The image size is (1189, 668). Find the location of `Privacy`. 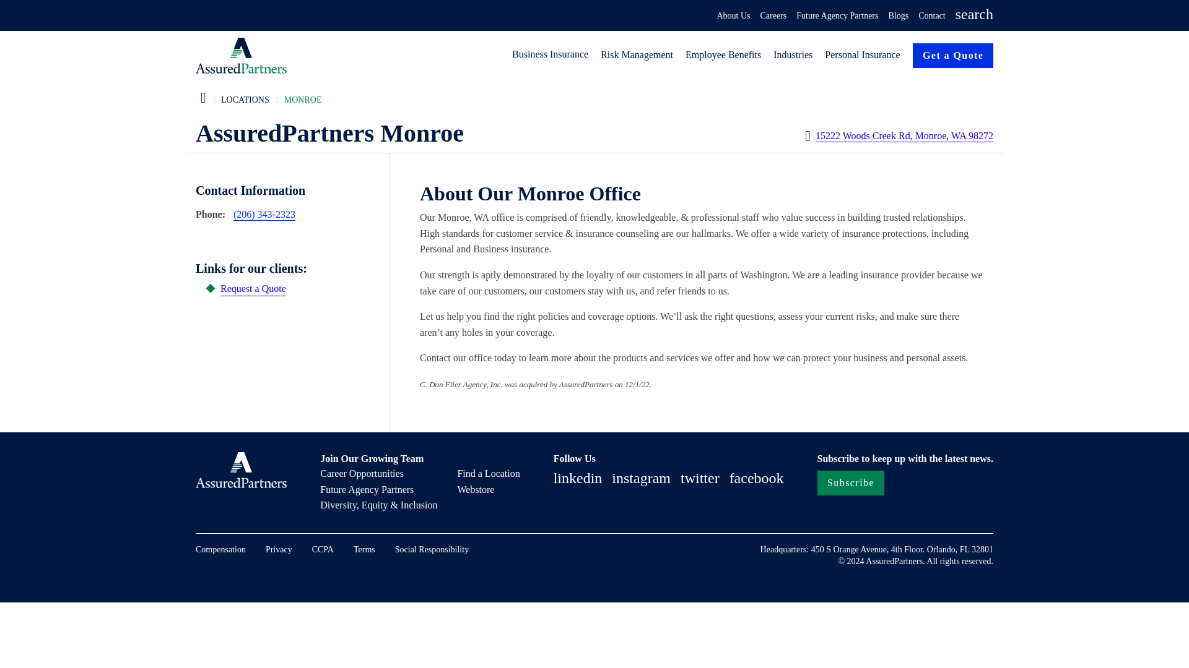

Privacy is located at coordinates (279, 549).